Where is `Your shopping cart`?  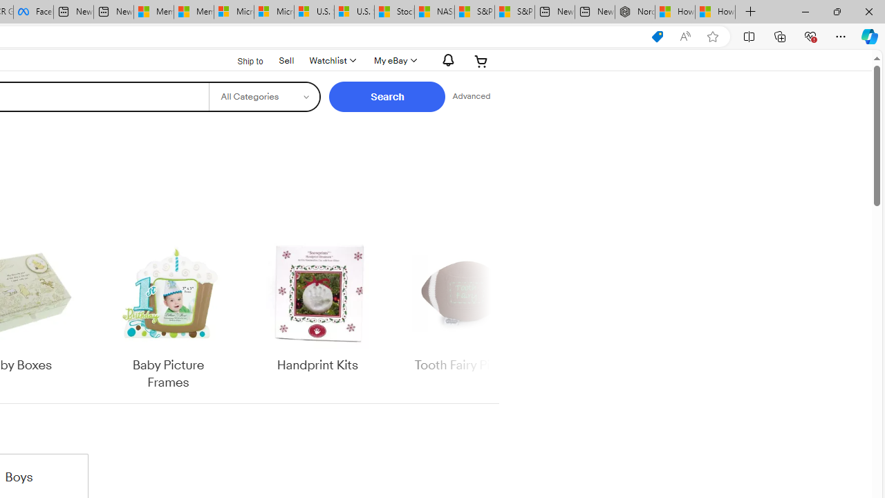 Your shopping cart is located at coordinates (481, 61).